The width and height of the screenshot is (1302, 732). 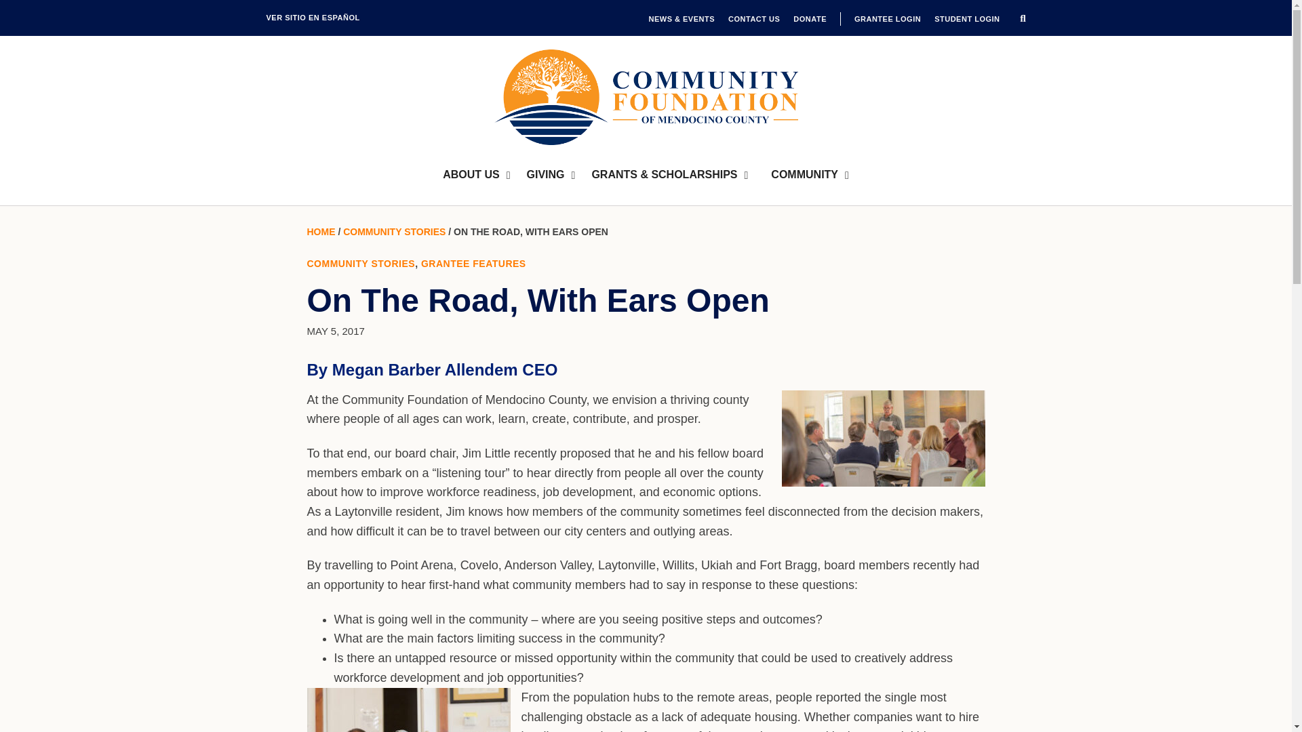 What do you see at coordinates (754, 19) in the screenshot?
I see `CONTACT US` at bounding box center [754, 19].